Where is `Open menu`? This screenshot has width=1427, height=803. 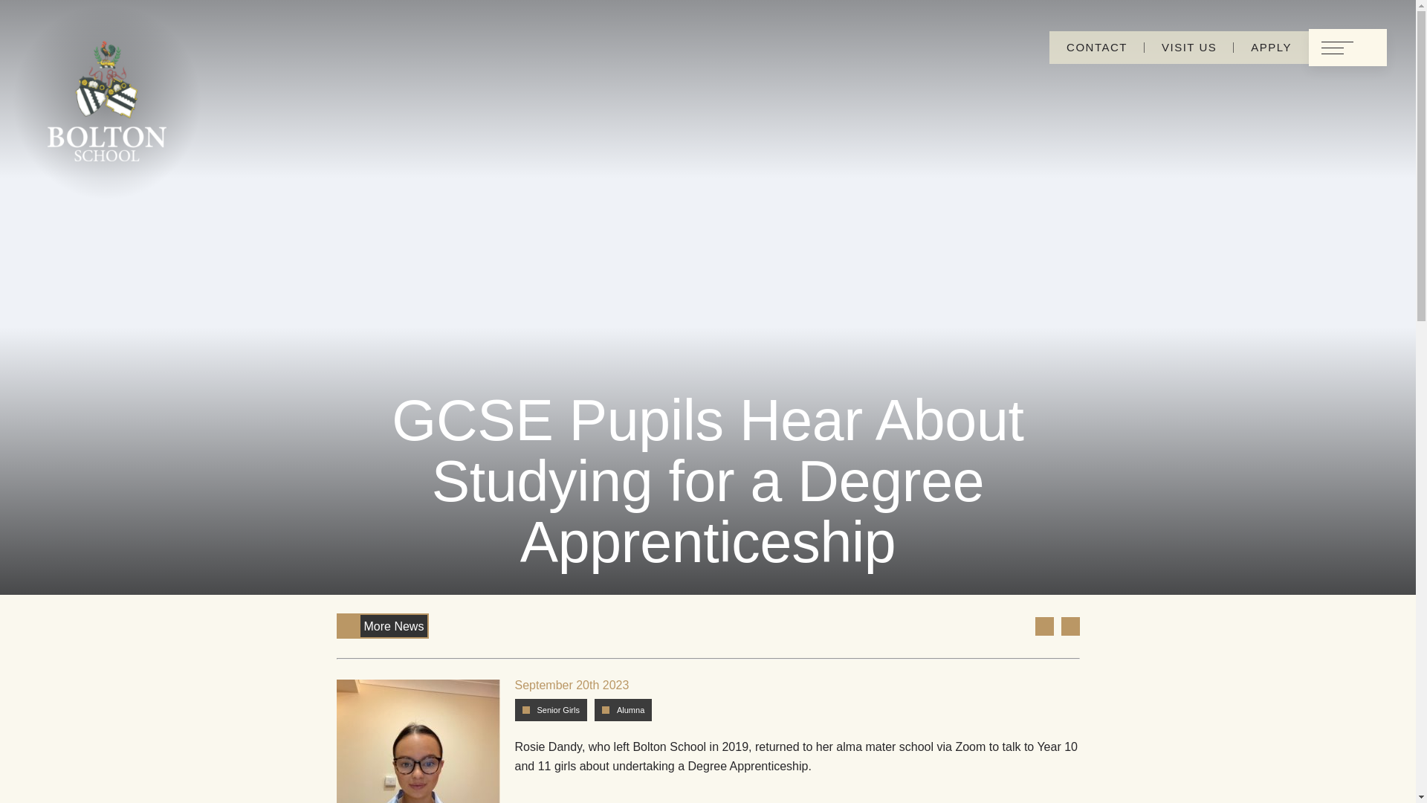 Open menu is located at coordinates (1347, 47).